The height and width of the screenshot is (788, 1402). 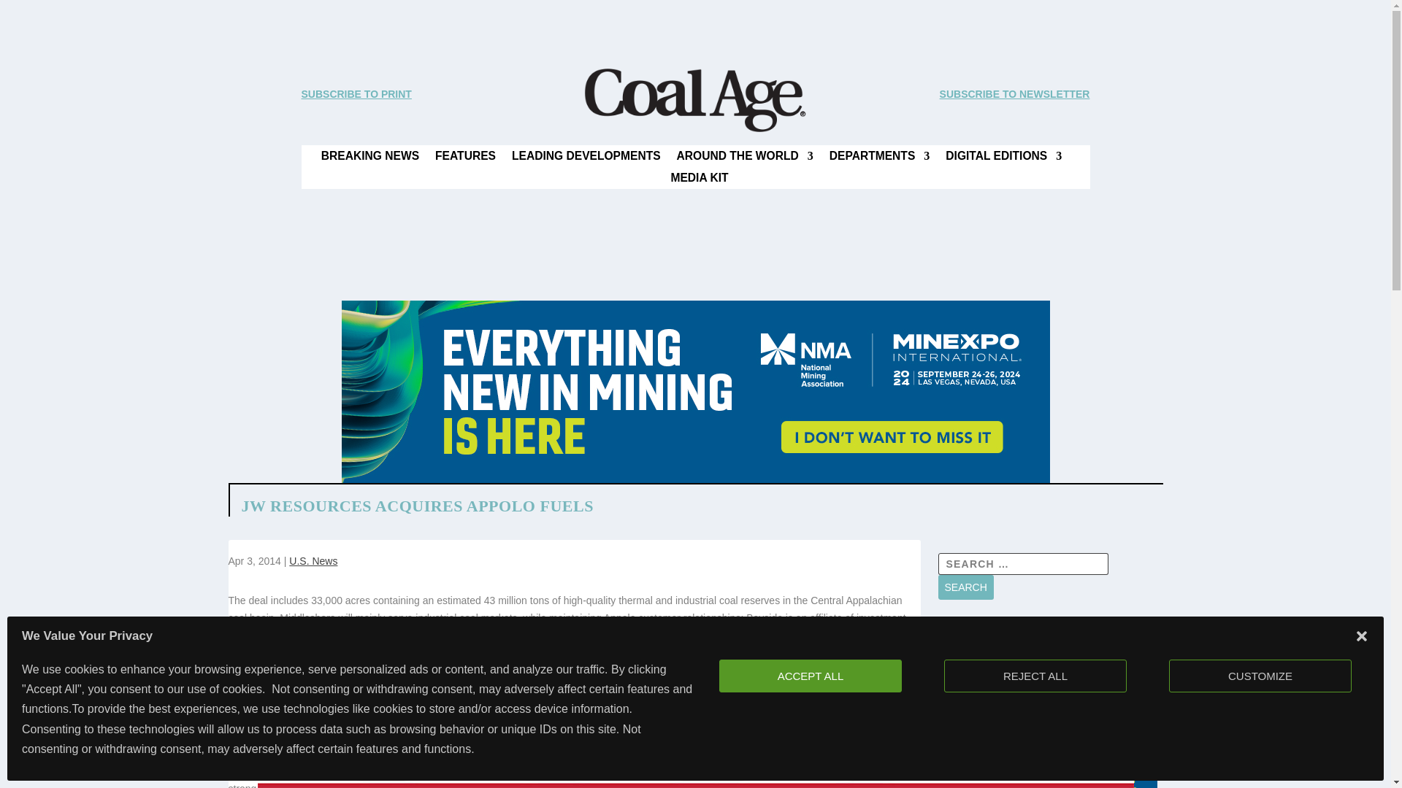 I want to click on LEADING DEVELOPMENTS, so click(x=586, y=159).